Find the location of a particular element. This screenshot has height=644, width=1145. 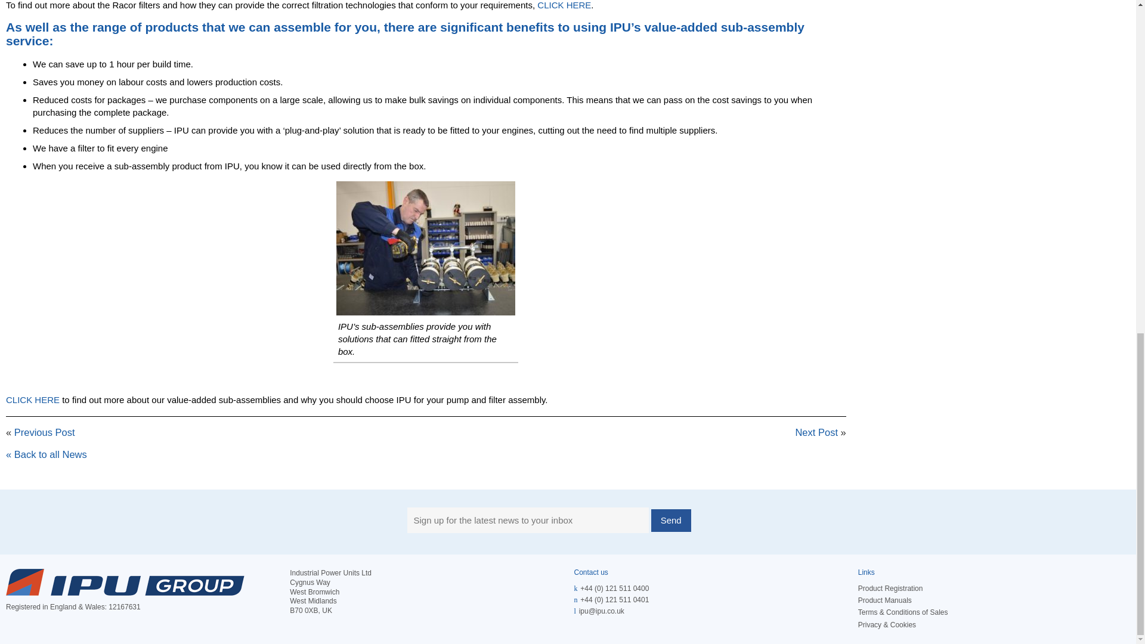

Email is located at coordinates (601, 611).